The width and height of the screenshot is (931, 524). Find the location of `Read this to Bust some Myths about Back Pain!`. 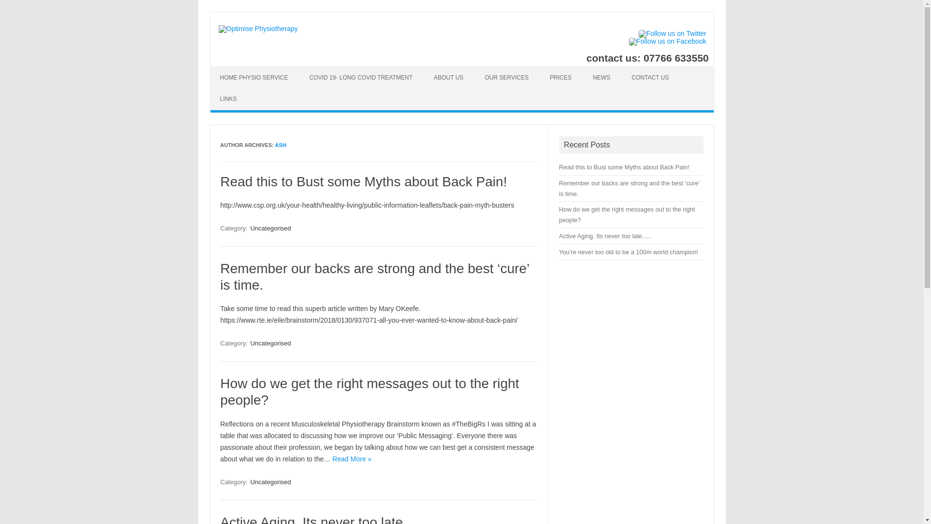

Read this to Bust some Myths about Back Pain! is located at coordinates (363, 181).